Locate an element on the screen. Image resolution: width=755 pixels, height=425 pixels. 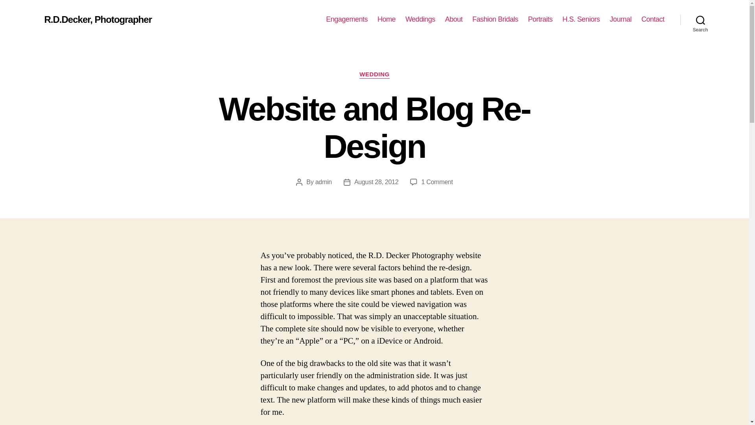
Fashion Bridals is located at coordinates (495, 19).